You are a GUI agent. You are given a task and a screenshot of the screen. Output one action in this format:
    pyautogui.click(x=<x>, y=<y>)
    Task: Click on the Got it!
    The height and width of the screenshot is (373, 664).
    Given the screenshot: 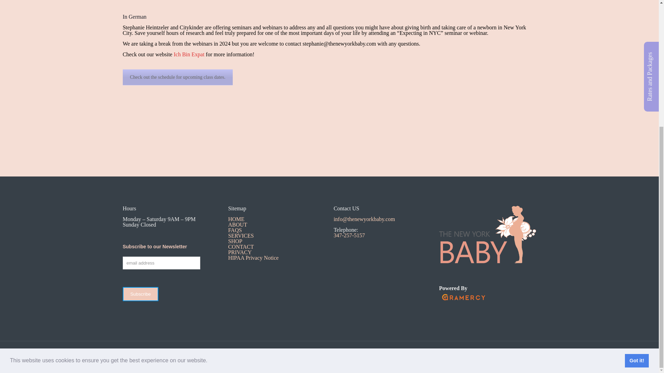 What is the action you would take?
    pyautogui.click(x=636, y=172)
    